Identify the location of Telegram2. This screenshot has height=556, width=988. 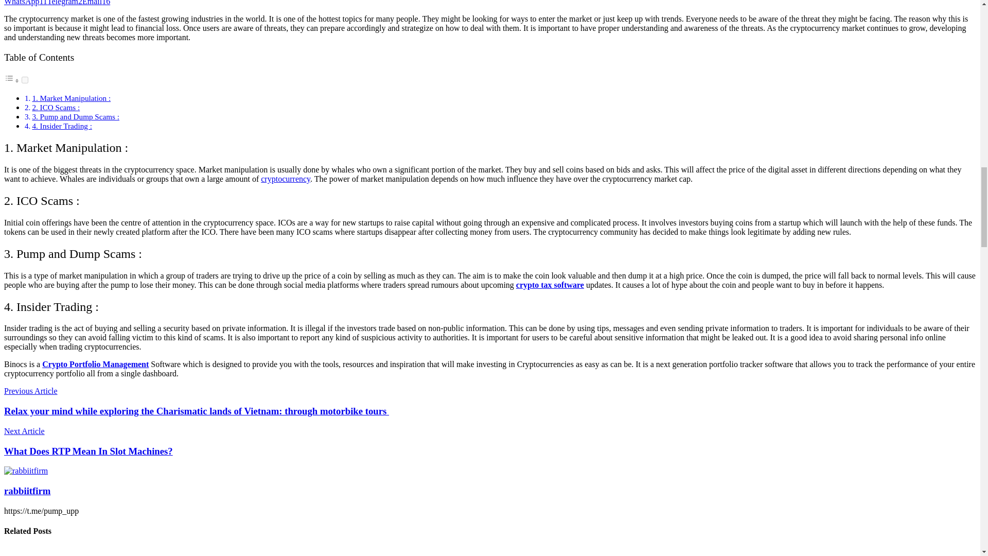
(65, 3).